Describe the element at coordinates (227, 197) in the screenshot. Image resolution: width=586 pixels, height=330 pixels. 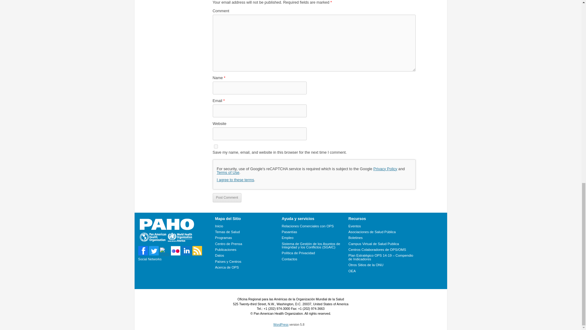
I see `Post Comment` at that location.